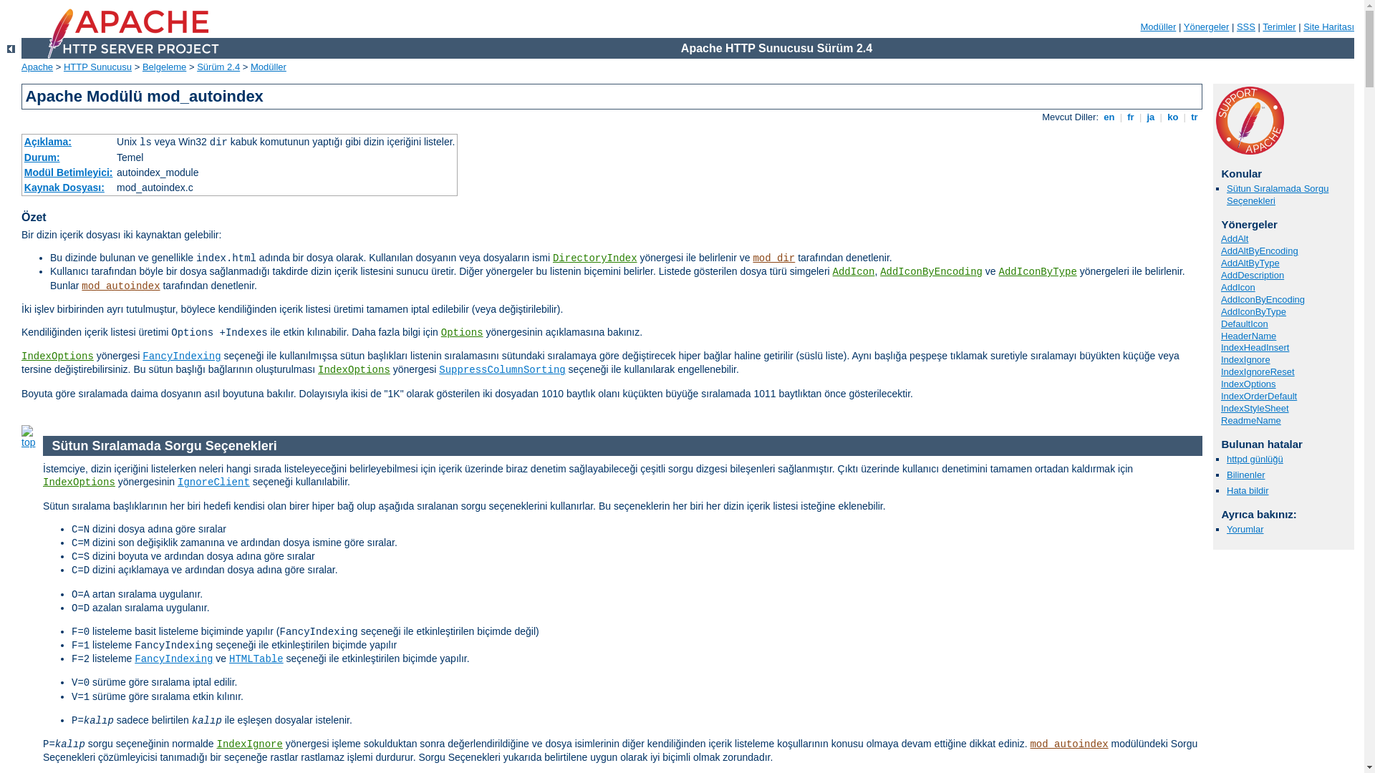  I want to click on mod_dir, so click(773, 258).